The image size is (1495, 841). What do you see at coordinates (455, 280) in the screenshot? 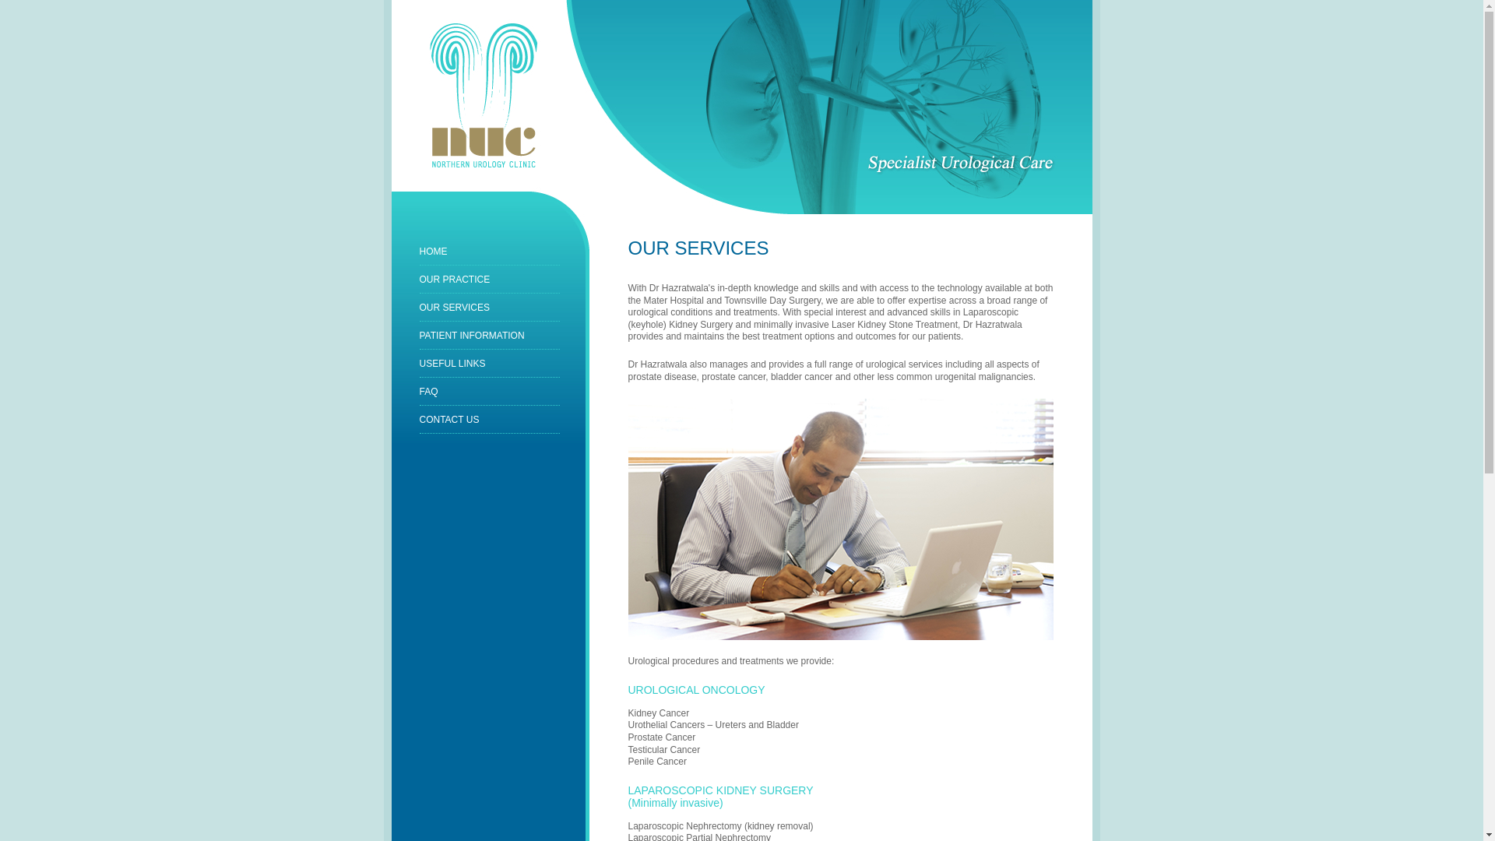
I see `OUR PRACTICE` at bounding box center [455, 280].